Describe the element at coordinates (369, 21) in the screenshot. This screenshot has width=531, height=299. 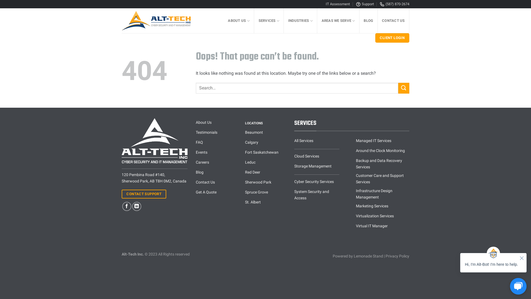
I see `BLOG` at that location.